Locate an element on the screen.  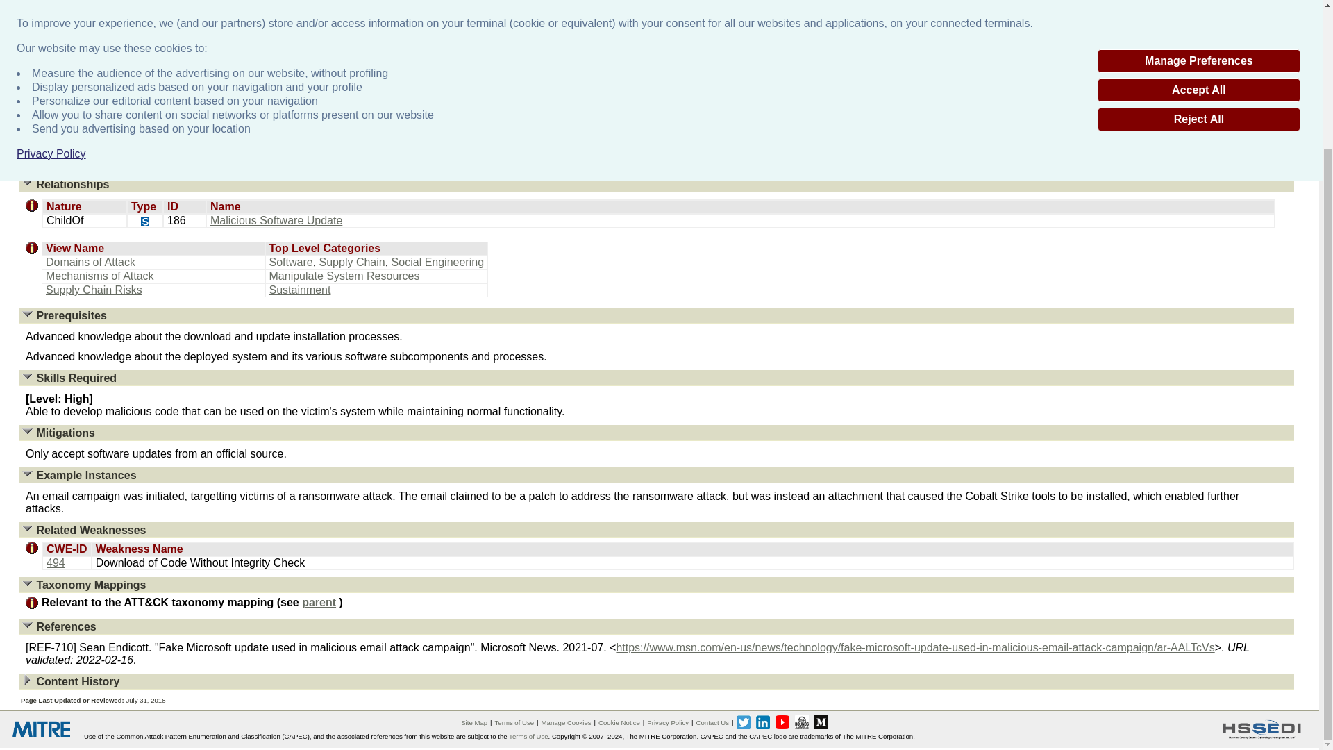
HSSEDI is located at coordinates (1261, 729).